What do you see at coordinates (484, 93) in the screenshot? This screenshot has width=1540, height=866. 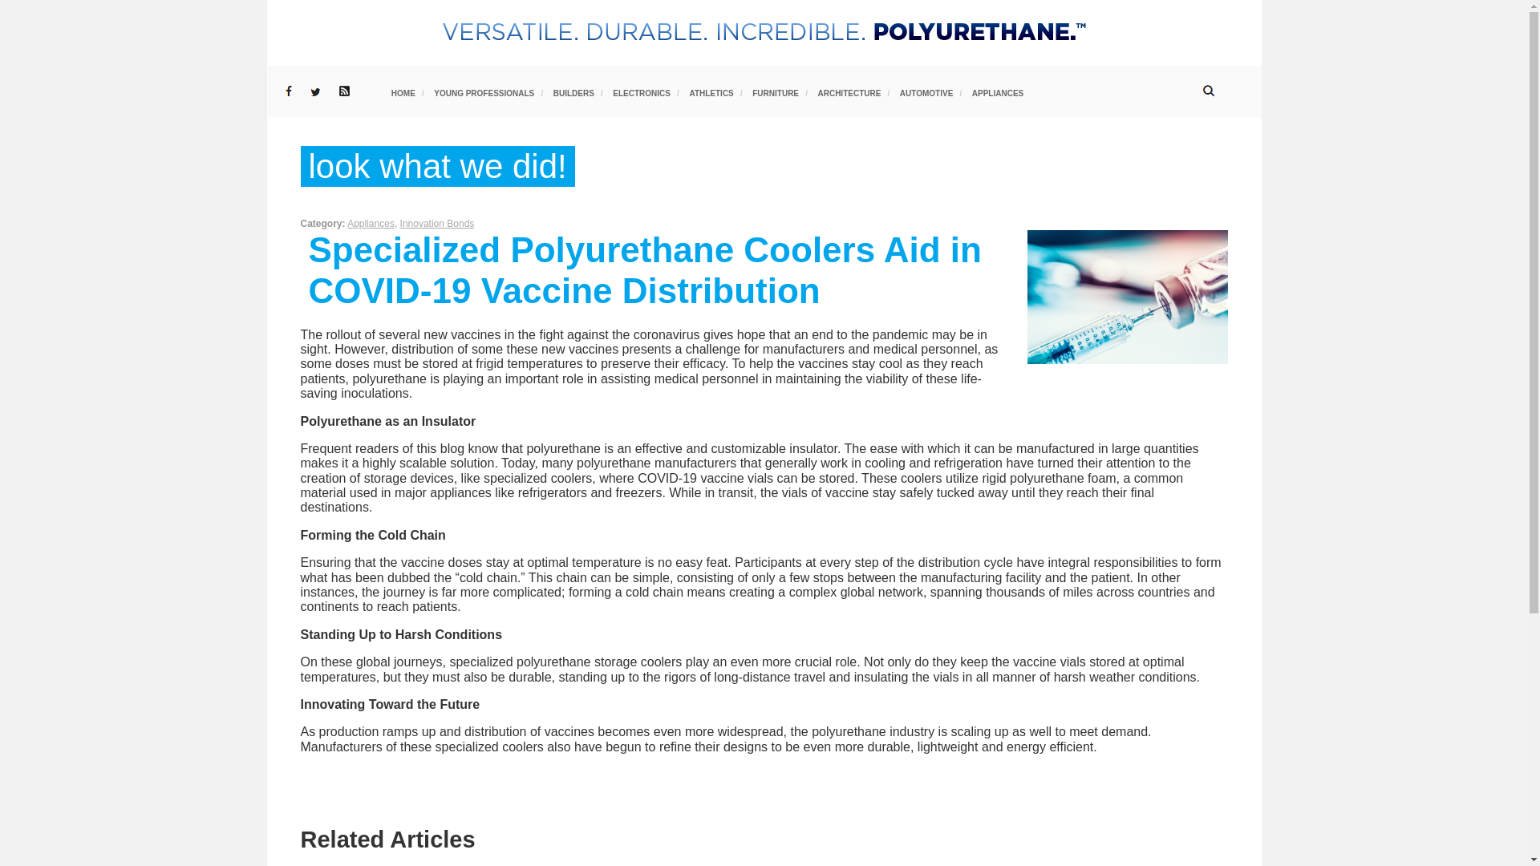 I see `YOUNG PROFESSIONALS` at bounding box center [484, 93].